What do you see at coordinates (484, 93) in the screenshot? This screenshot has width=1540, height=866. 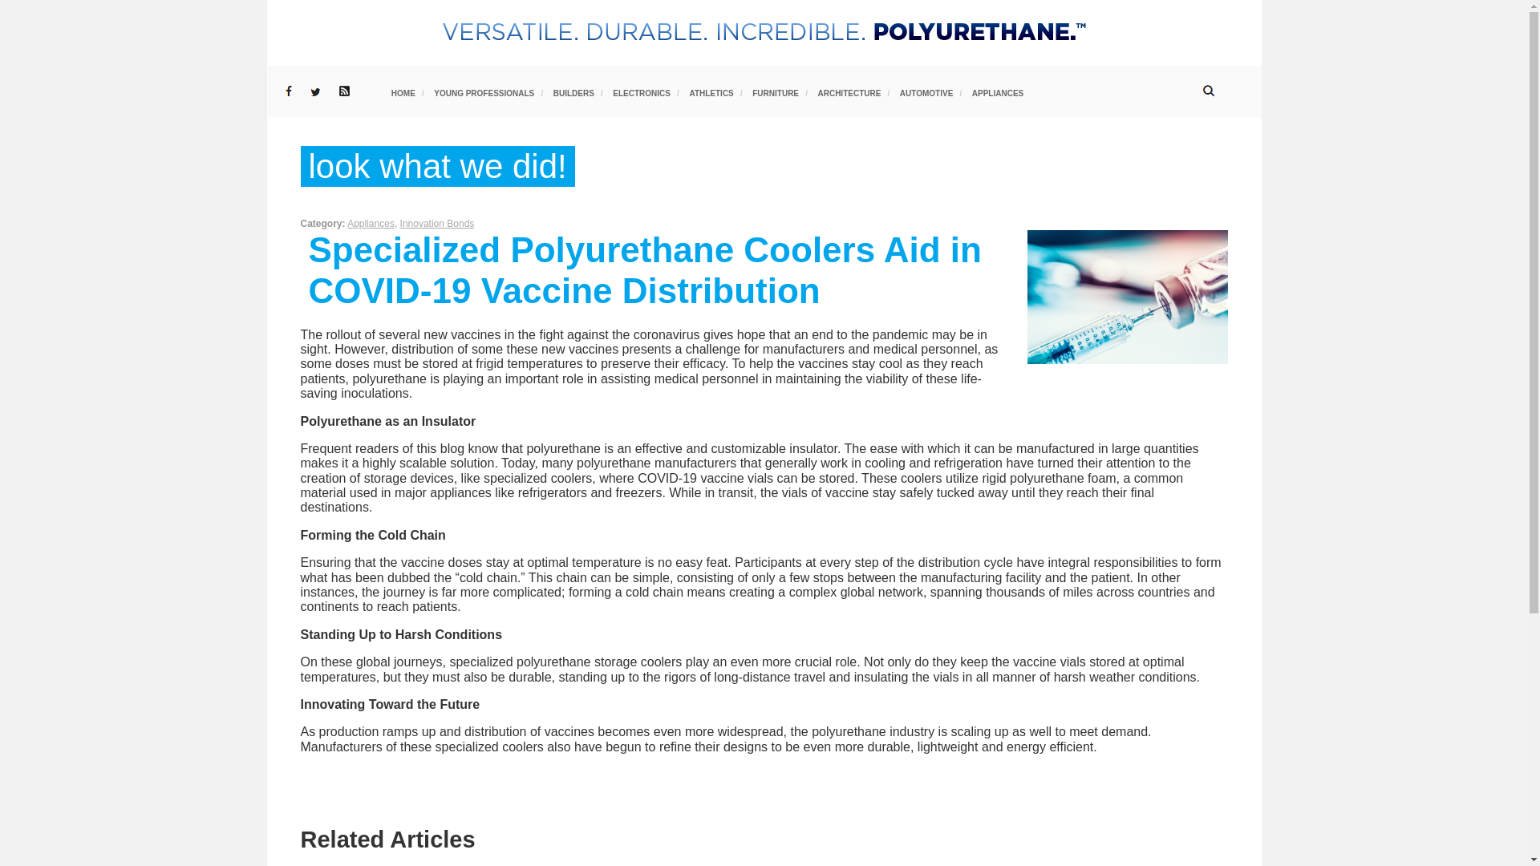 I see `YOUNG PROFESSIONALS` at bounding box center [484, 93].